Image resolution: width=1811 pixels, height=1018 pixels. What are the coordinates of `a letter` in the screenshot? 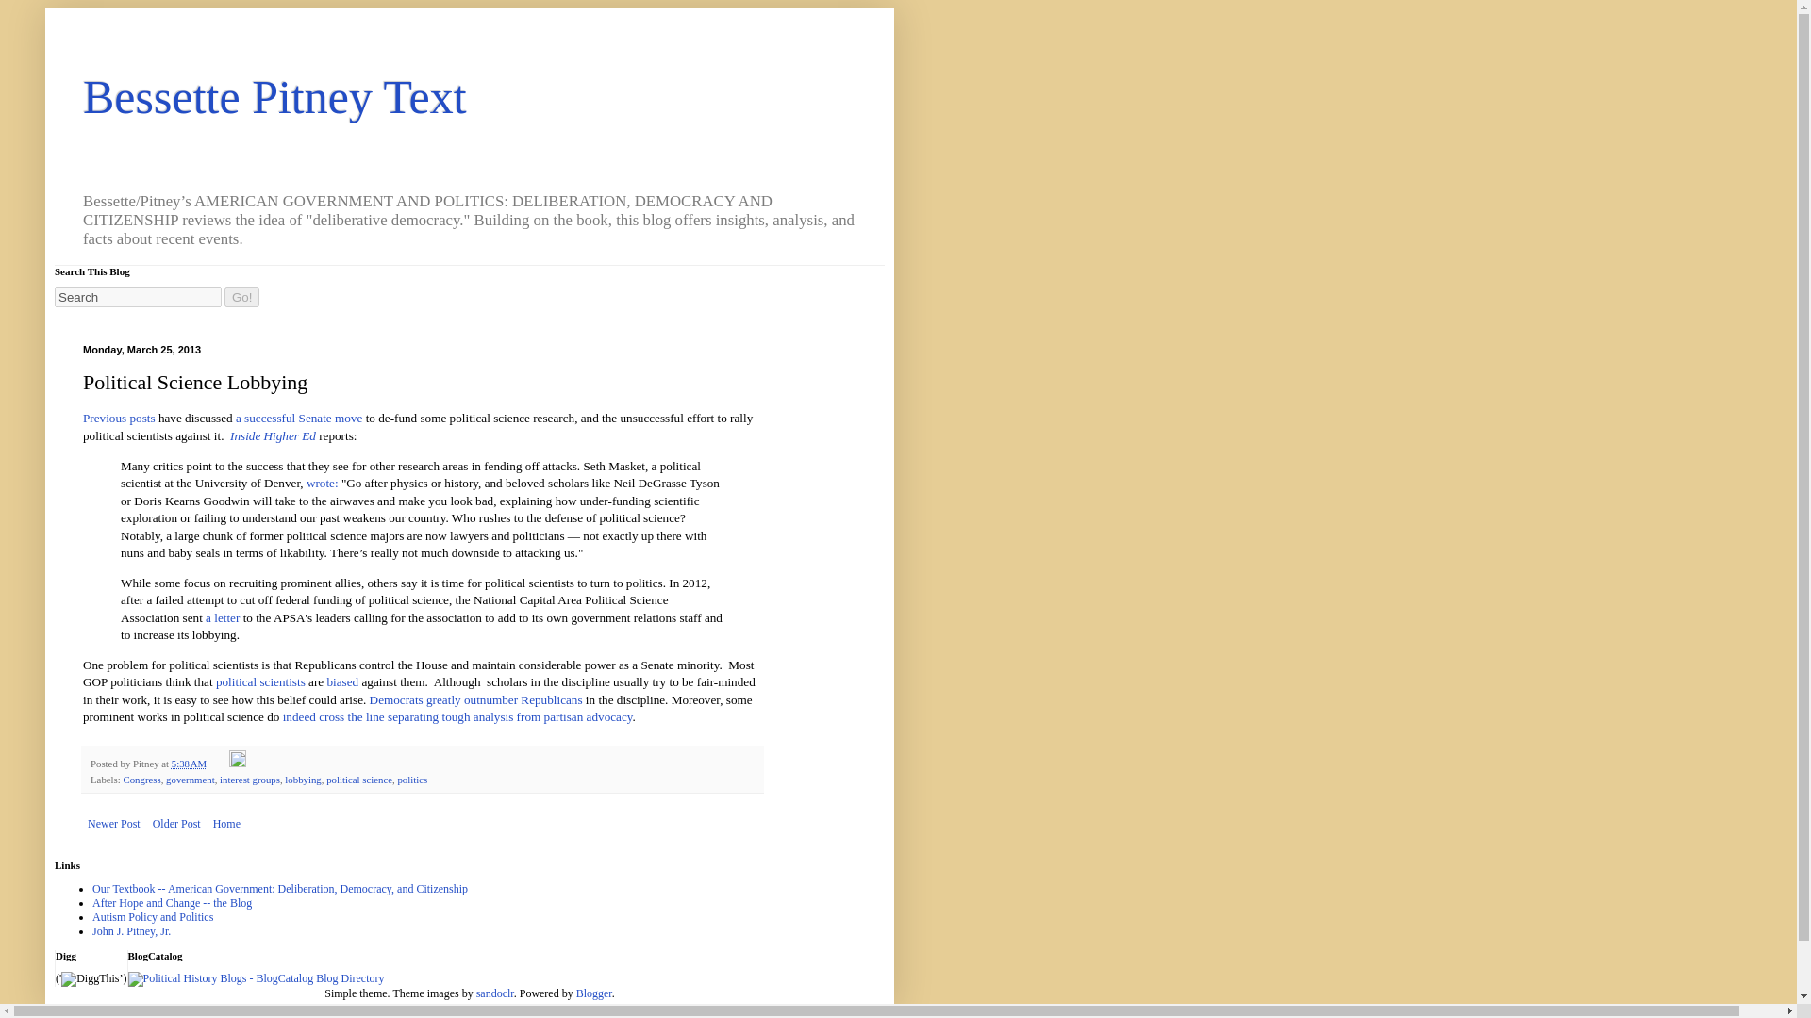 It's located at (223, 618).